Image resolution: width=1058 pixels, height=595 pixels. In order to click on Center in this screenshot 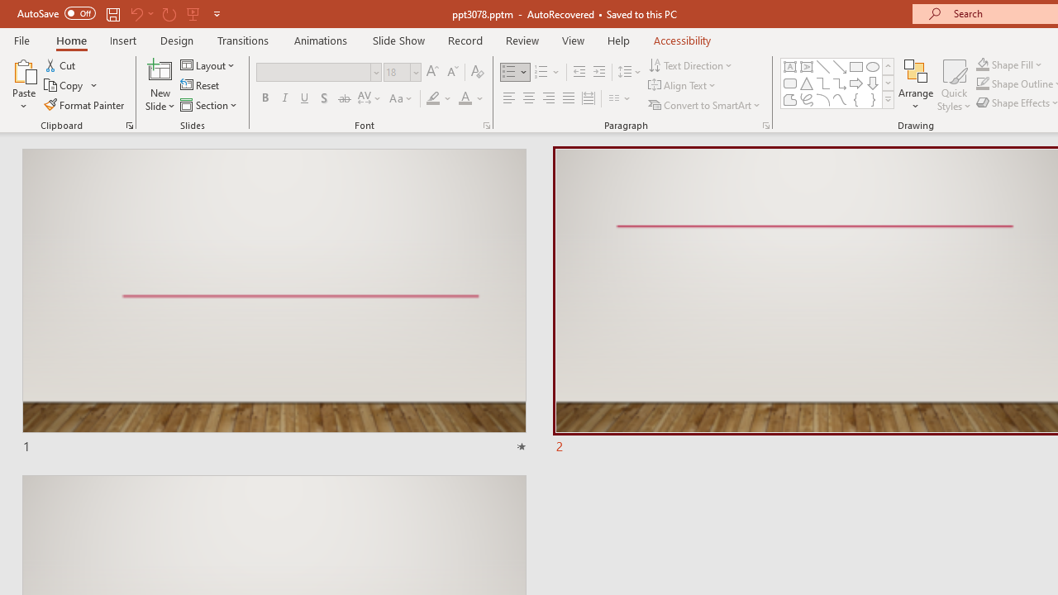, I will do `click(529, 99)`.